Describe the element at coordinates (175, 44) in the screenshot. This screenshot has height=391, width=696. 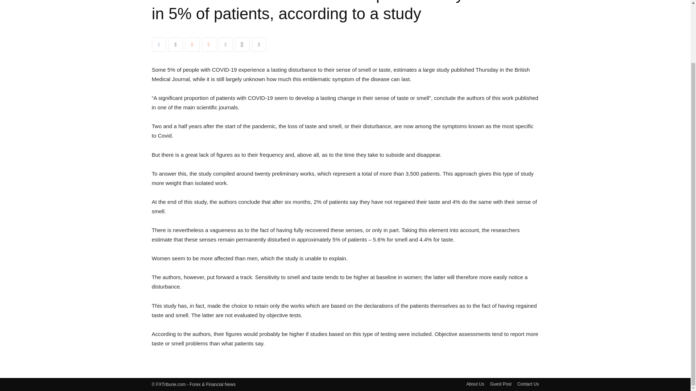
I see `Twitter` at that location.